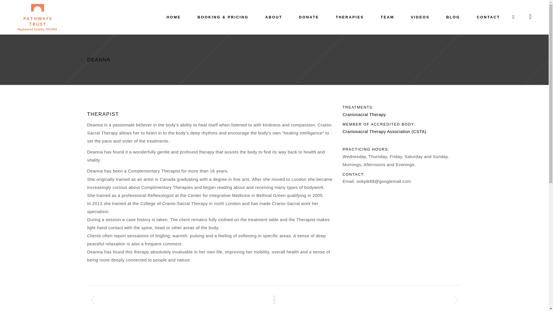  I want to click on VIDEOS, so click(420, 17).